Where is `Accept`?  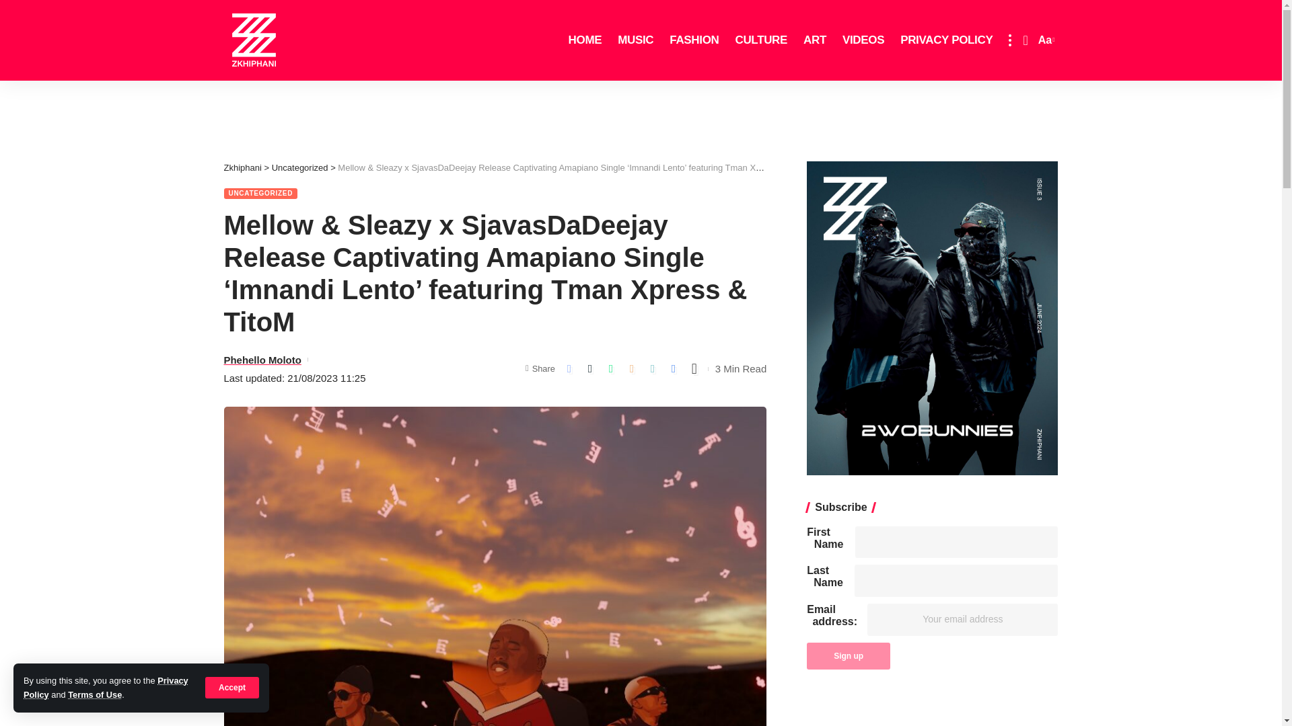
Accept is located at coordinates (232, 687).